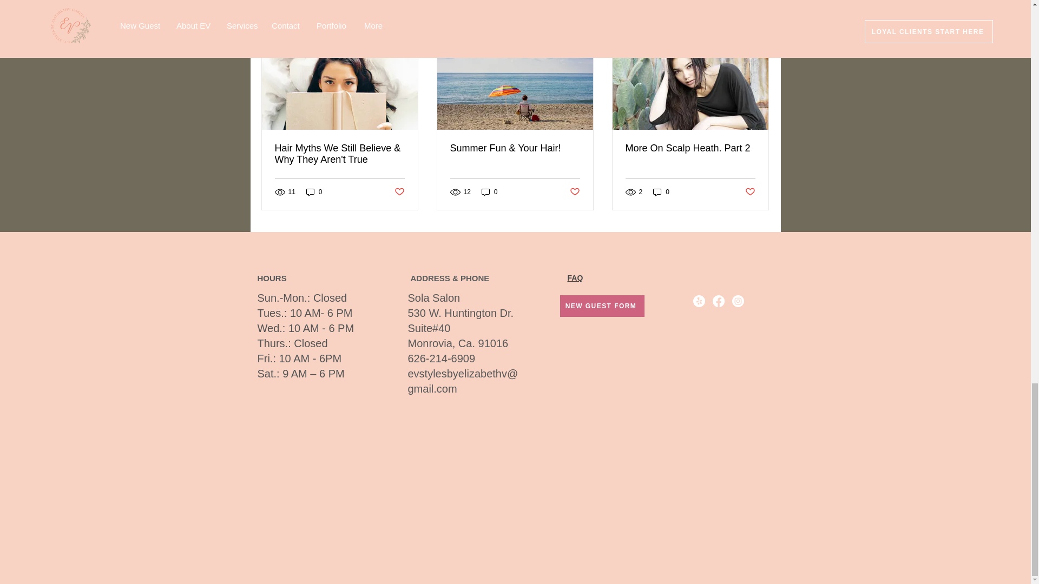 The height and width of the screenshot is (584, 1039). I want to click on 0, so click(661, 192).